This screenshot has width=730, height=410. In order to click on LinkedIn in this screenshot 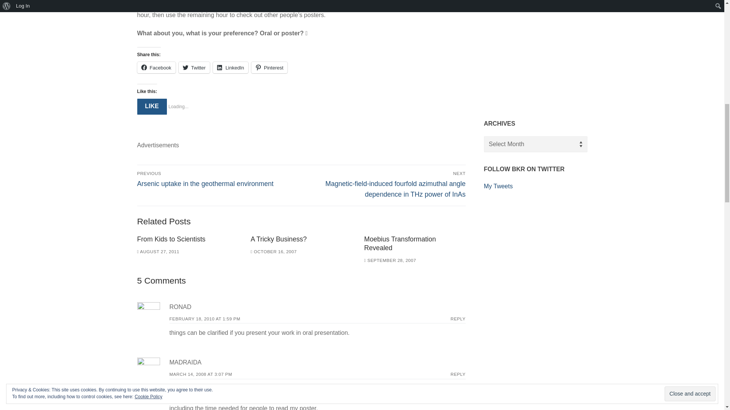, I will do `click(230, 68)`.